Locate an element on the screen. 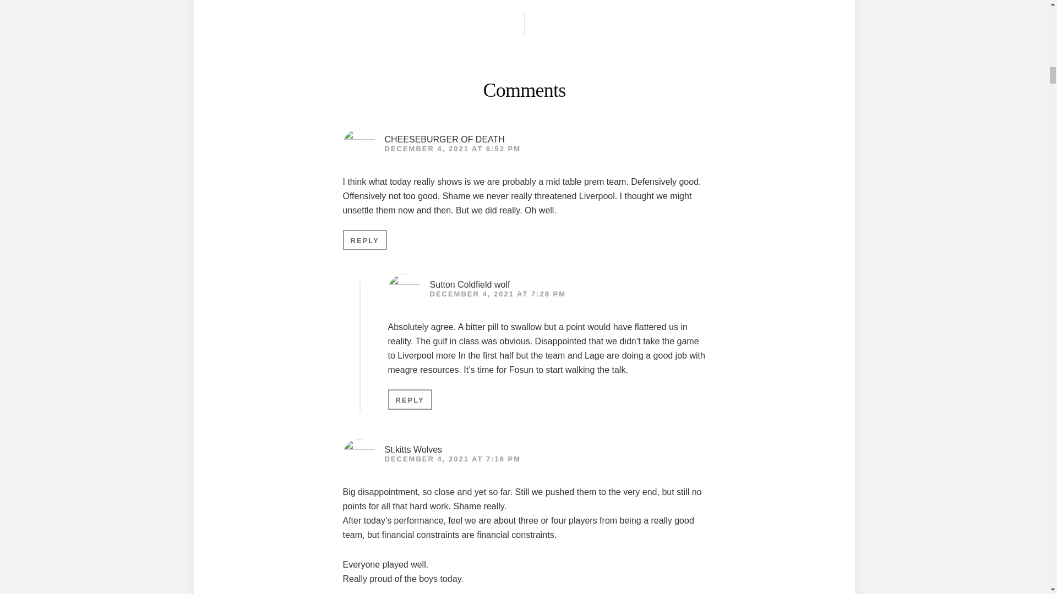  DECEMBER 4, 2021 AT 6:52 PM is located at coordinates (453, 148).